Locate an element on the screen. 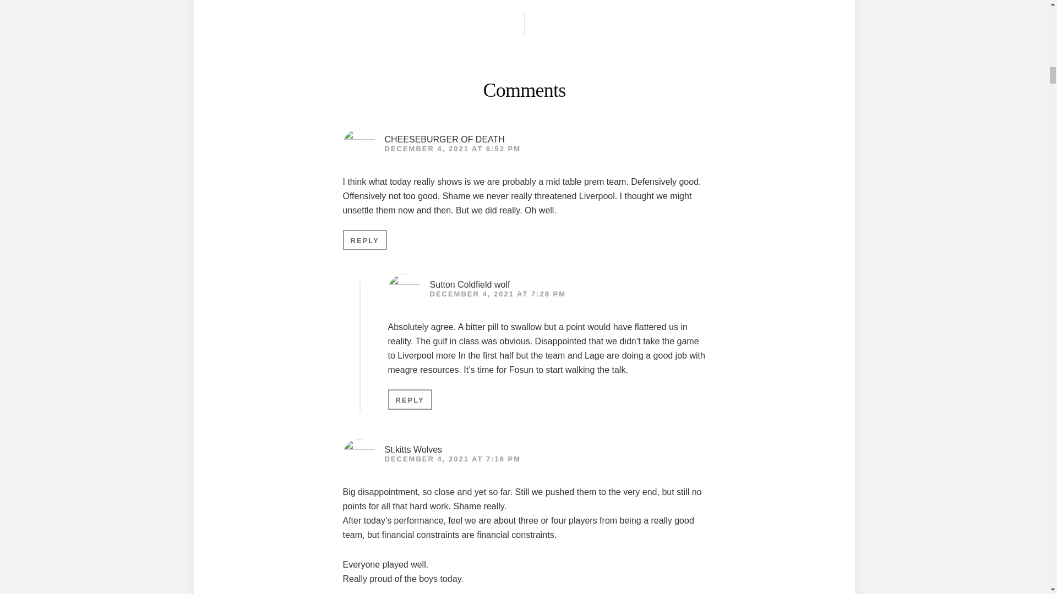  DECEMBER 4, 2021 AT 6:52 PM is located at coordinates (453, 148).